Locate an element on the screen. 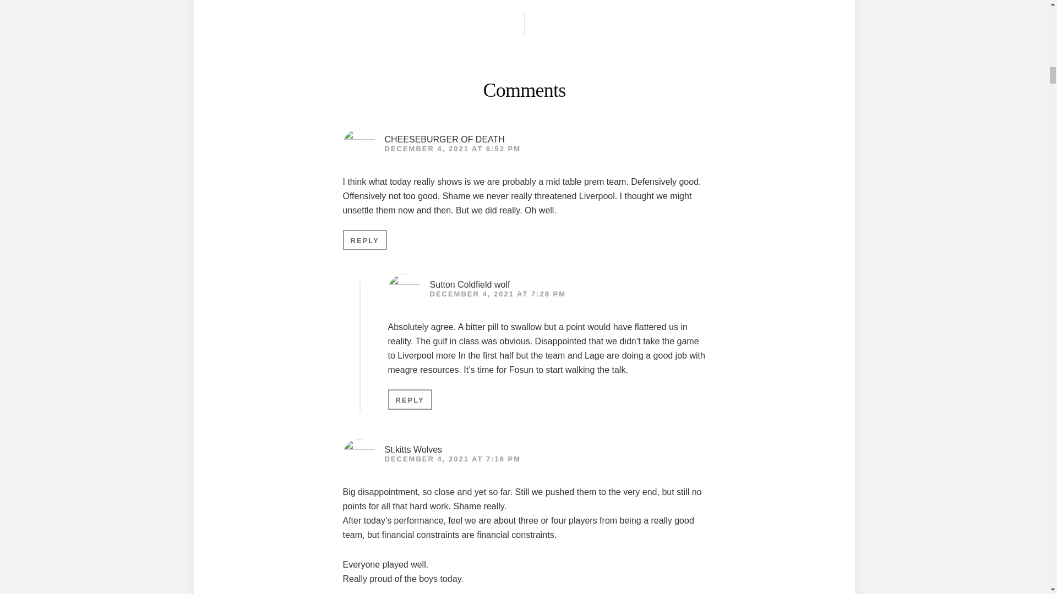  DECEMBER 4, 2021 AT 6:52 PM is located at coordinates (453, 148).